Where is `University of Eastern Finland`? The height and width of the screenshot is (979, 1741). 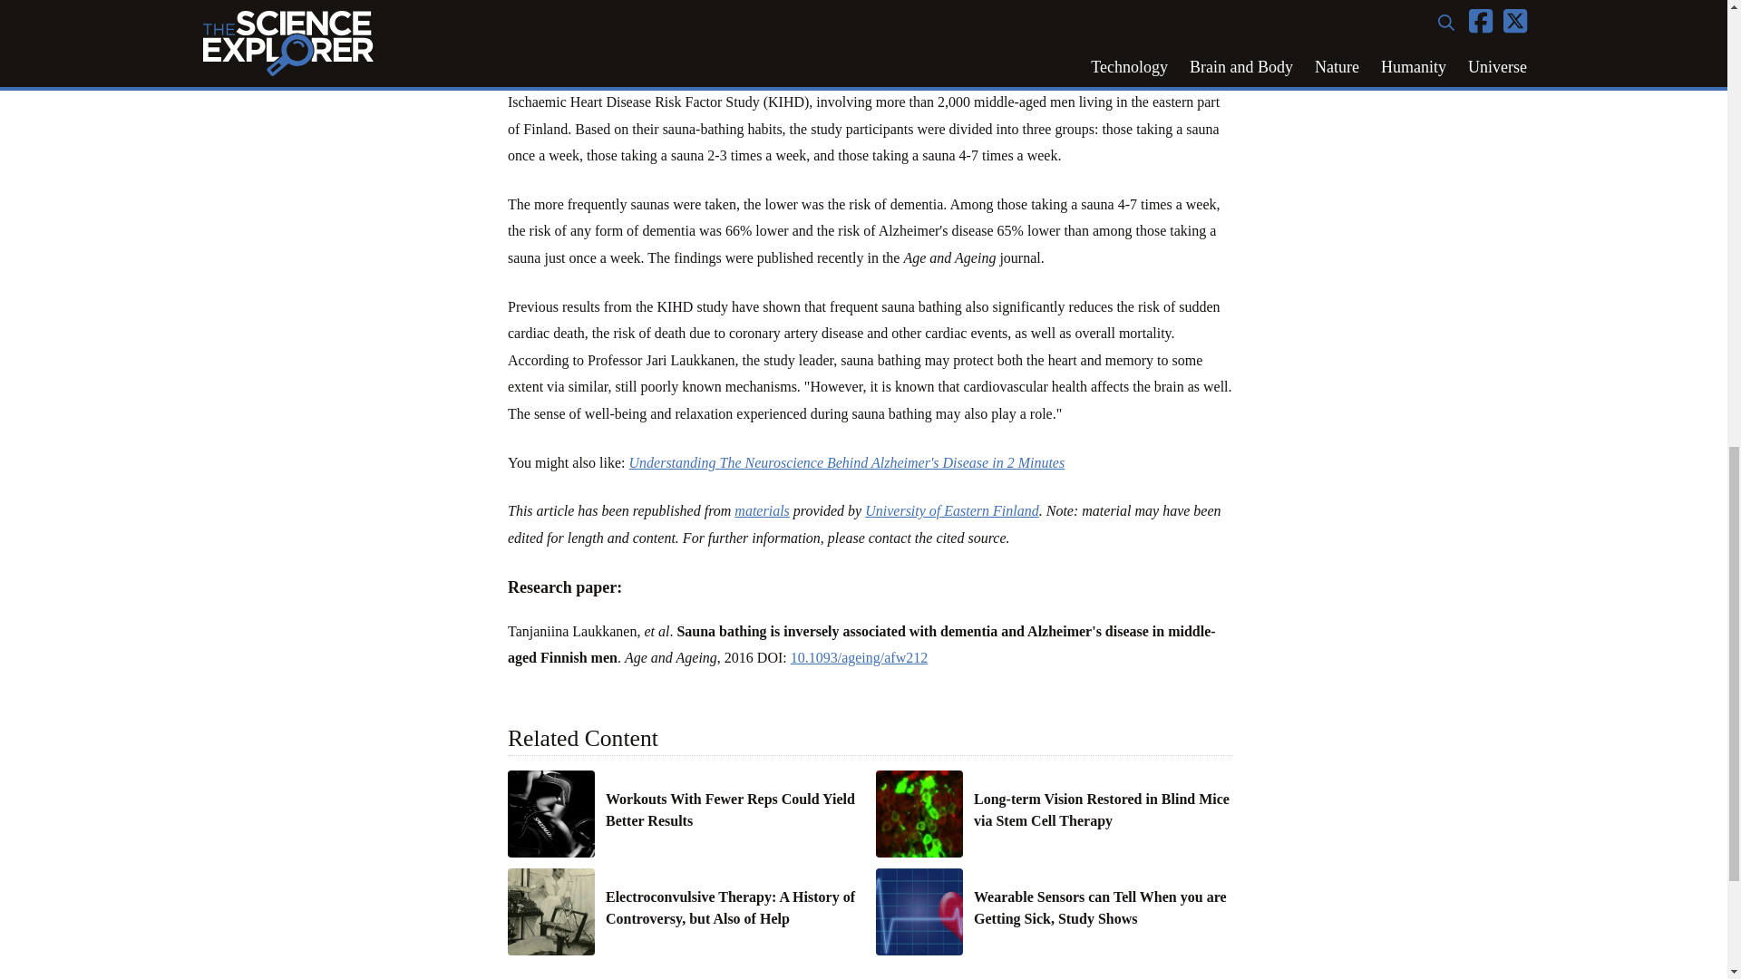 University of Eastern Finland is located at coordinates (952, 511).